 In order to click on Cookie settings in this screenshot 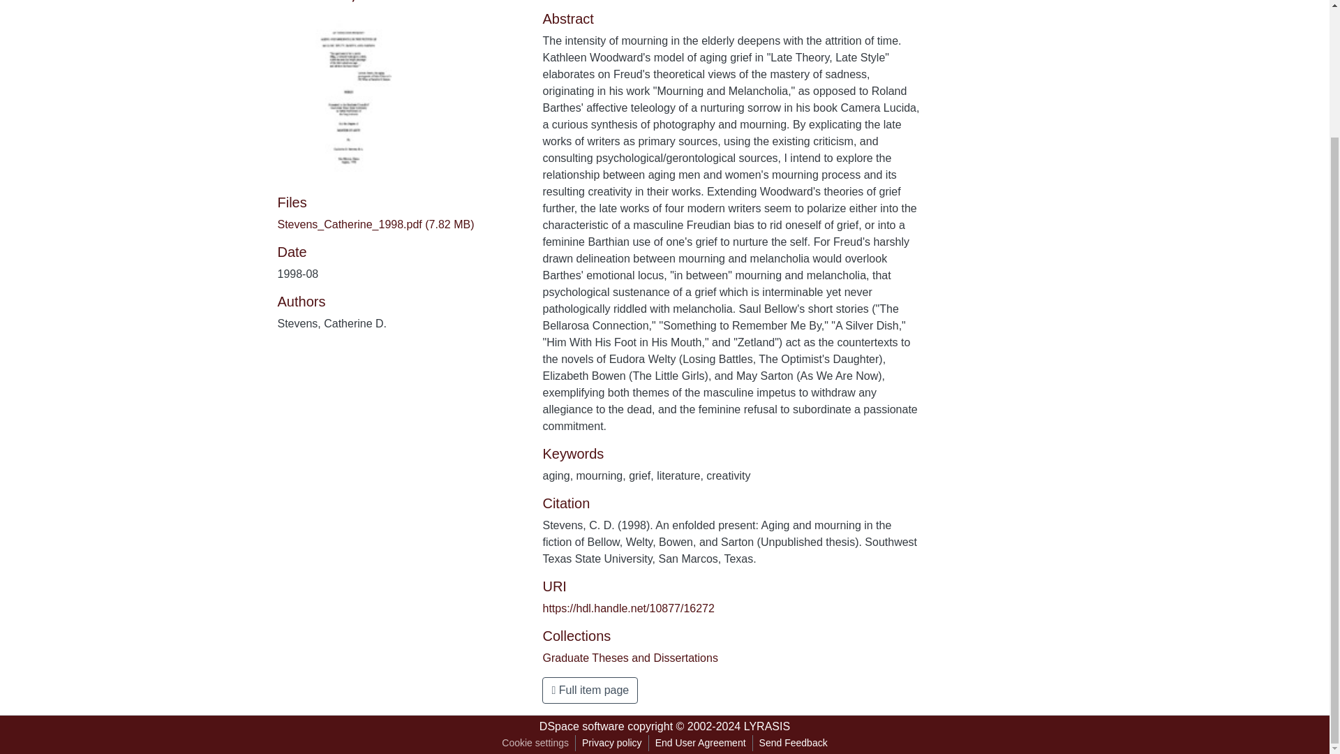, I will do `click(535, 743)`.